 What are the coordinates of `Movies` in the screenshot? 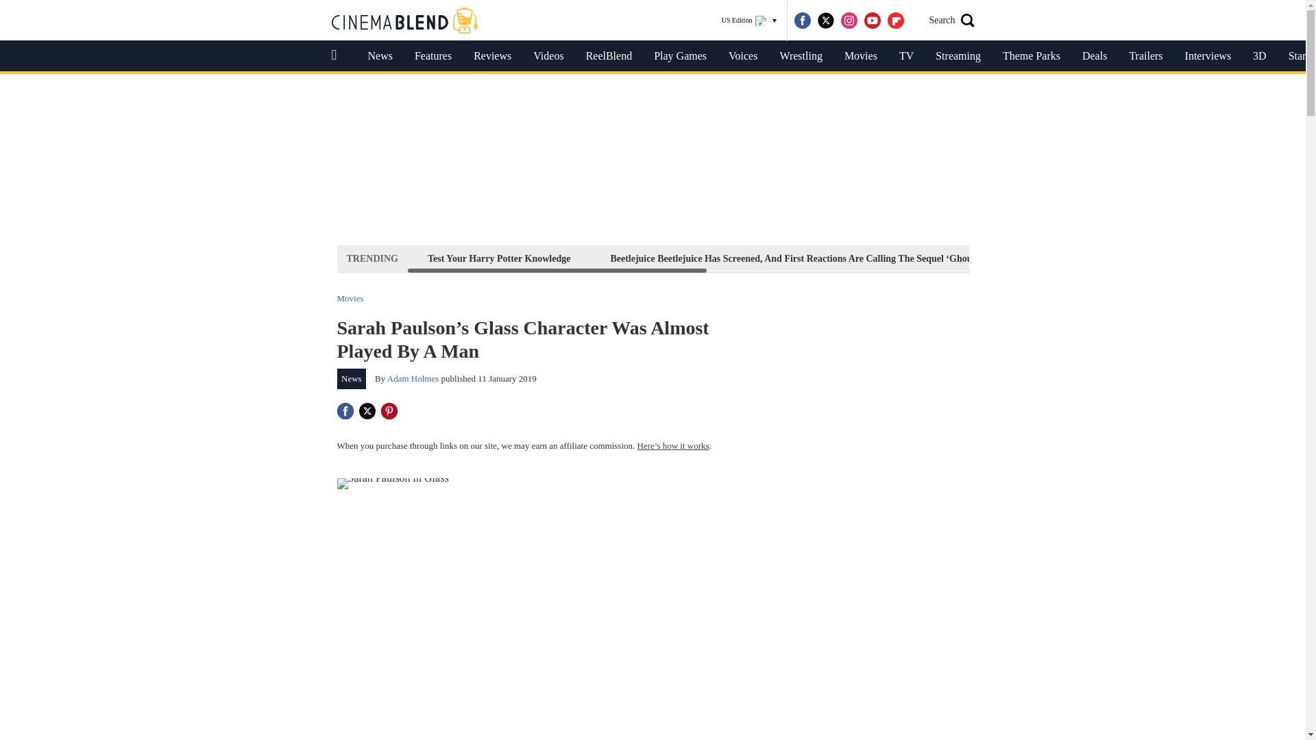 It's located at (861, 56).